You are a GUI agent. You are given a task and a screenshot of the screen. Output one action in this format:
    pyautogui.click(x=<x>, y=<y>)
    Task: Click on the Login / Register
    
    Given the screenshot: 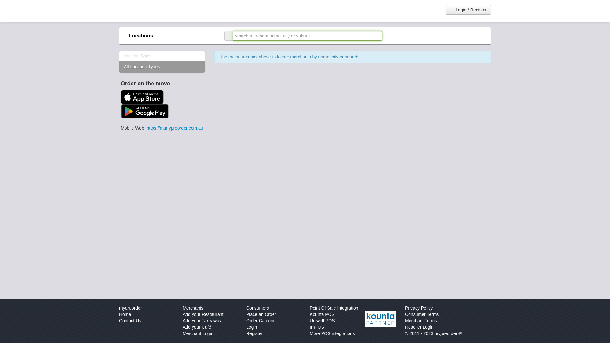 What is the action you would take?
    pyautogui.click(x=468, y=10)
    